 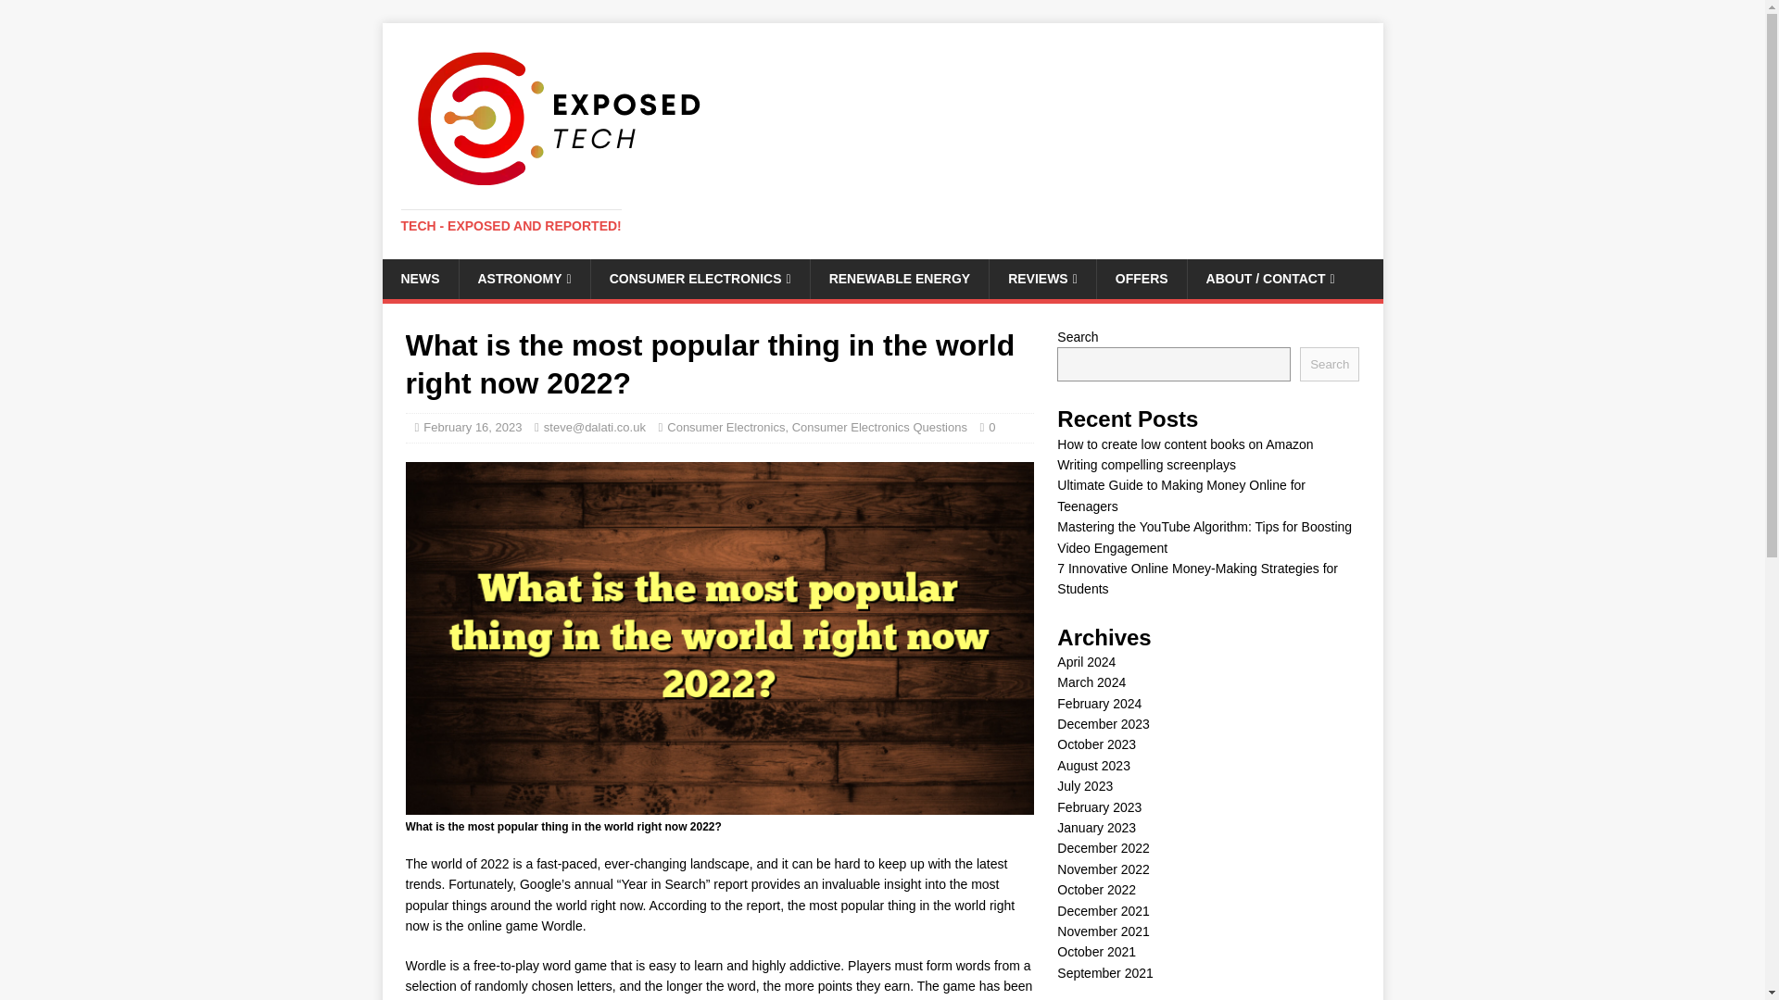 What do you see at coordinates (899, 278) in the screenshot?
I see `RENEWABLE ENERGY` at bounding box center [899, 278].